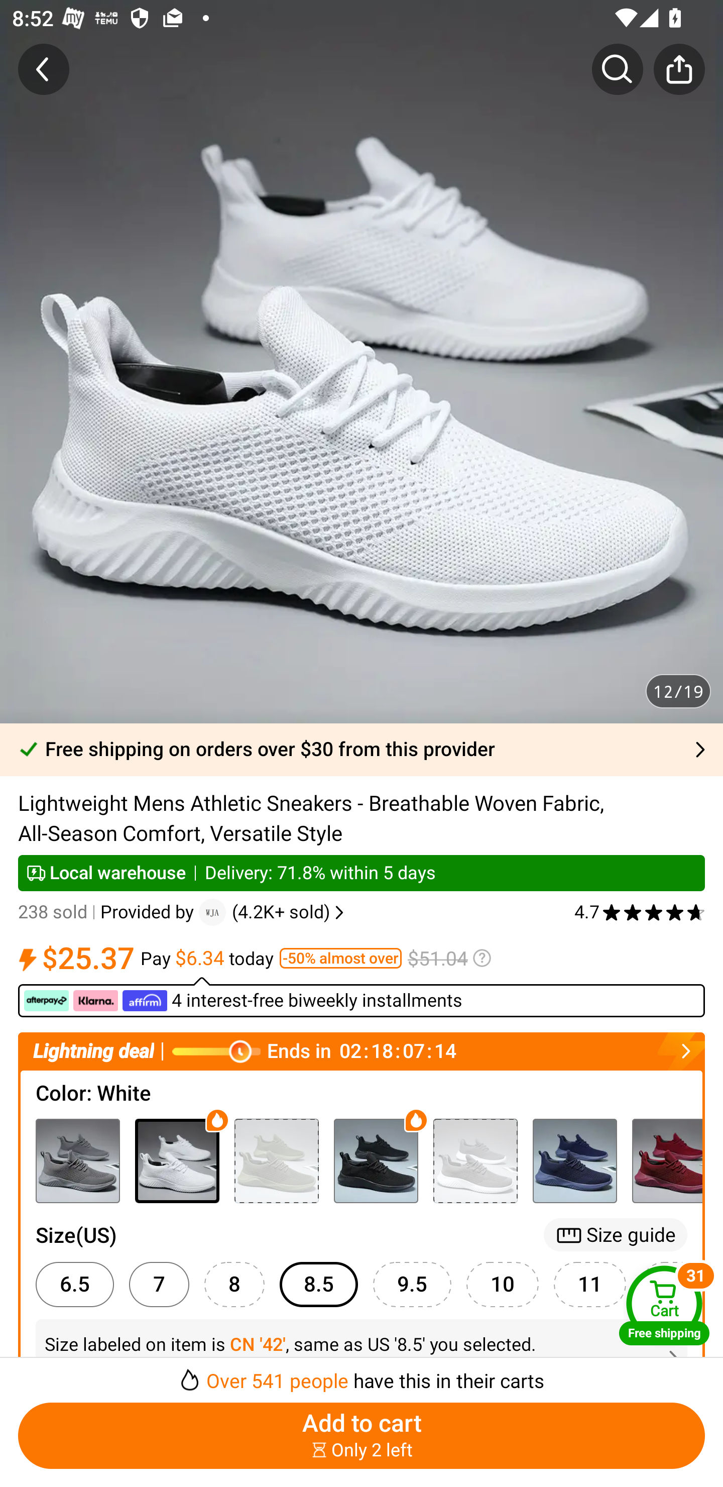 This screenshot has width=723, height=1487. What do you see at coordinates (361, 1436) in the screenshot?
I see `Add to cart ￼￼Only 2 left` at bounding box center [361, 1436].